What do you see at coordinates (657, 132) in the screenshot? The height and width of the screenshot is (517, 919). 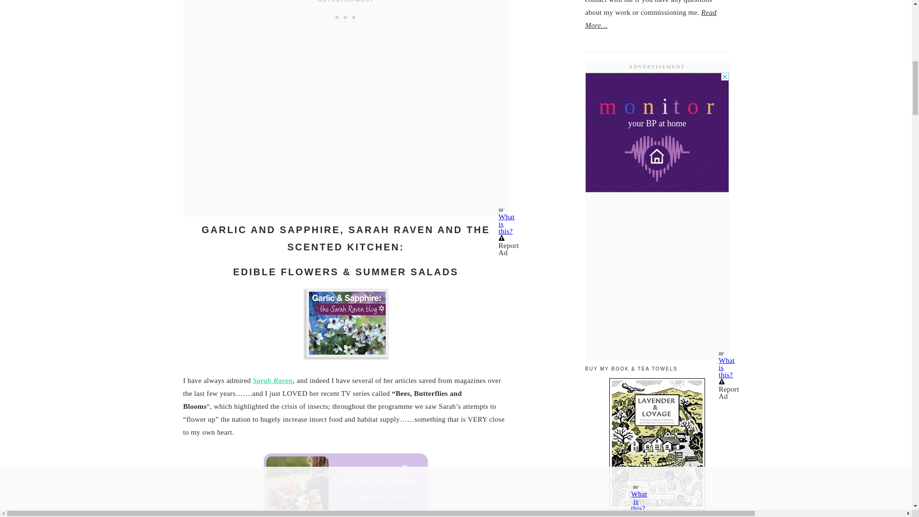 I see `3rd party ad content` at bounding box center [657, 132].